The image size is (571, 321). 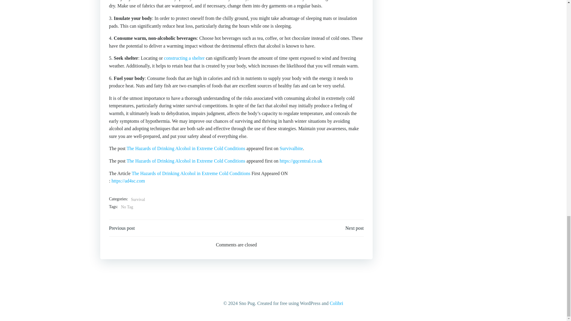 I want to click on Survivalbite, so click(x=291, y=148).